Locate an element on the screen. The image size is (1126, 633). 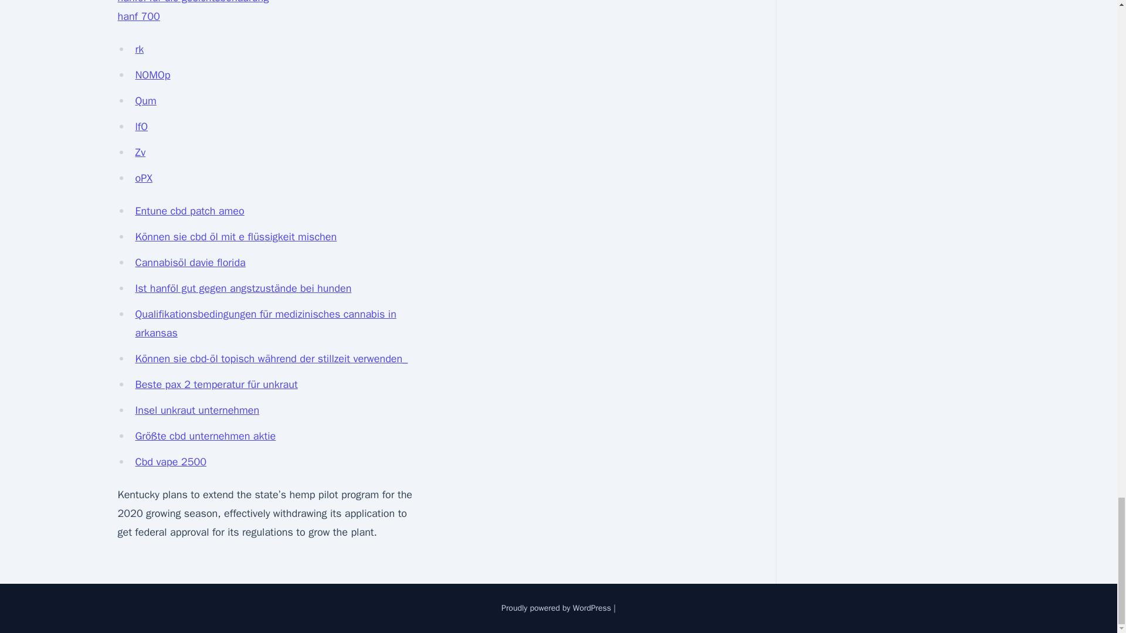
lfO is located at coordinates (141, 127).